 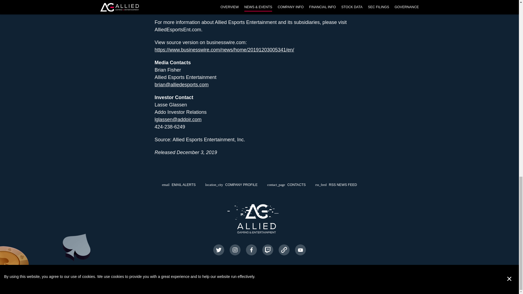 I want to click on Opens in a new window, so click(x=251, y=250).